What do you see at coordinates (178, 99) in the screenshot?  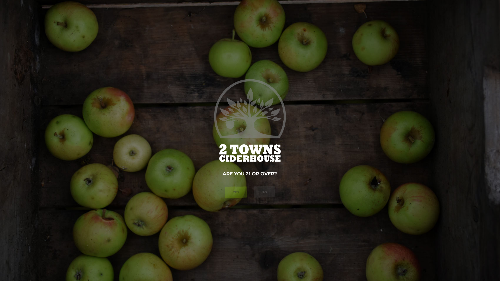 I see `TERMS & CONDITIONS` at bounding box center [178, 99].